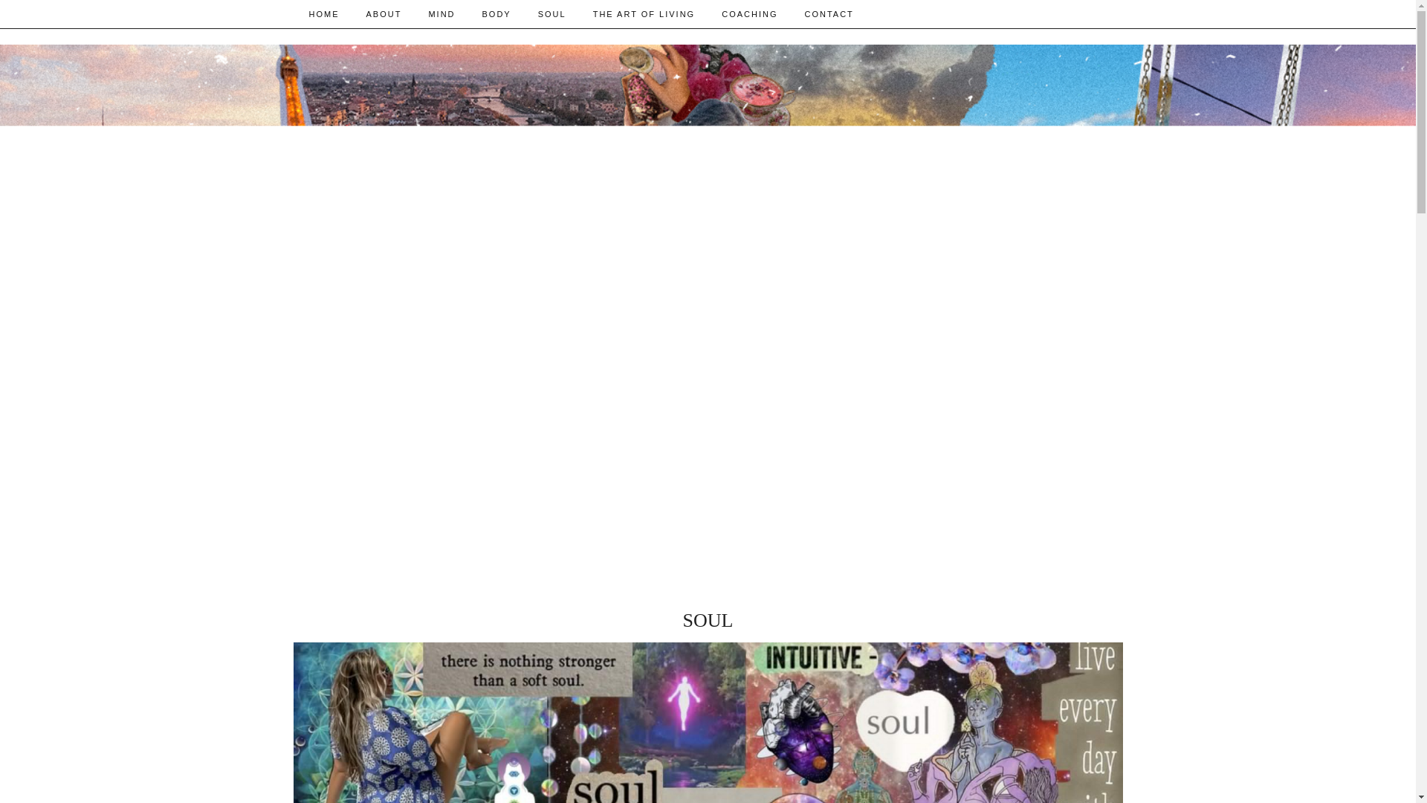 This screenshot has width=1427, height=803. I want to click on SOUL, so click(551, 13).